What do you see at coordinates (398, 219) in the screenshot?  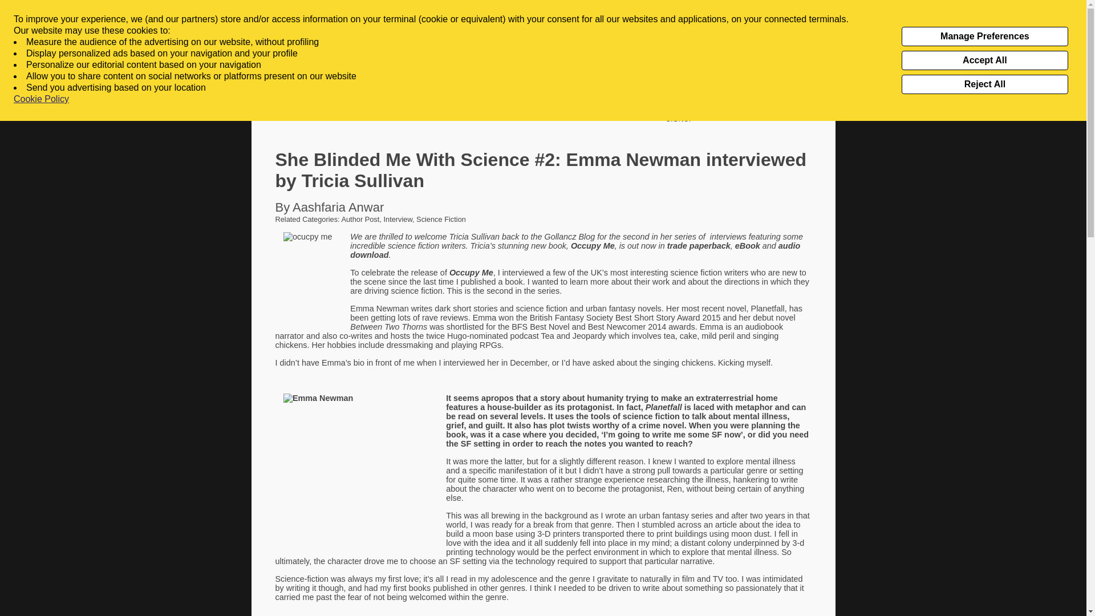 I see `Interview` at bounding box center [398, 219].